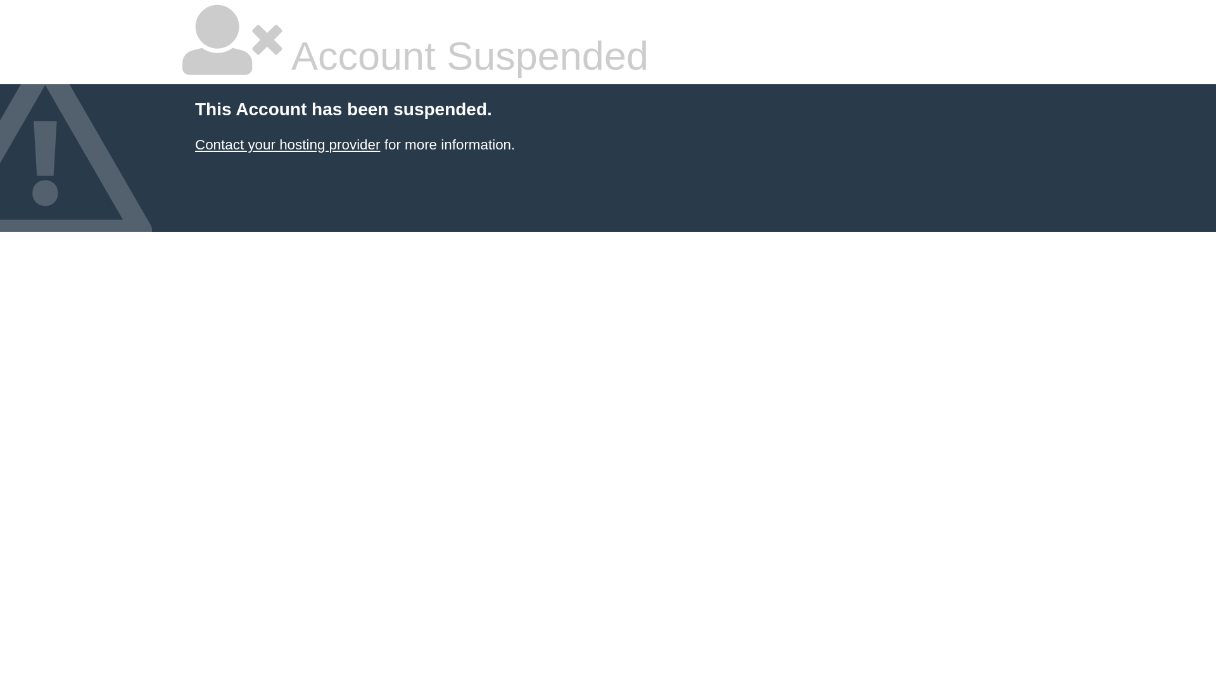 This screenshot has width=1216, height=684. What do you see at coordinates (288, 144) in the screenshot?
I see `Contact your hosting provider` at bounding box center [288, 144].